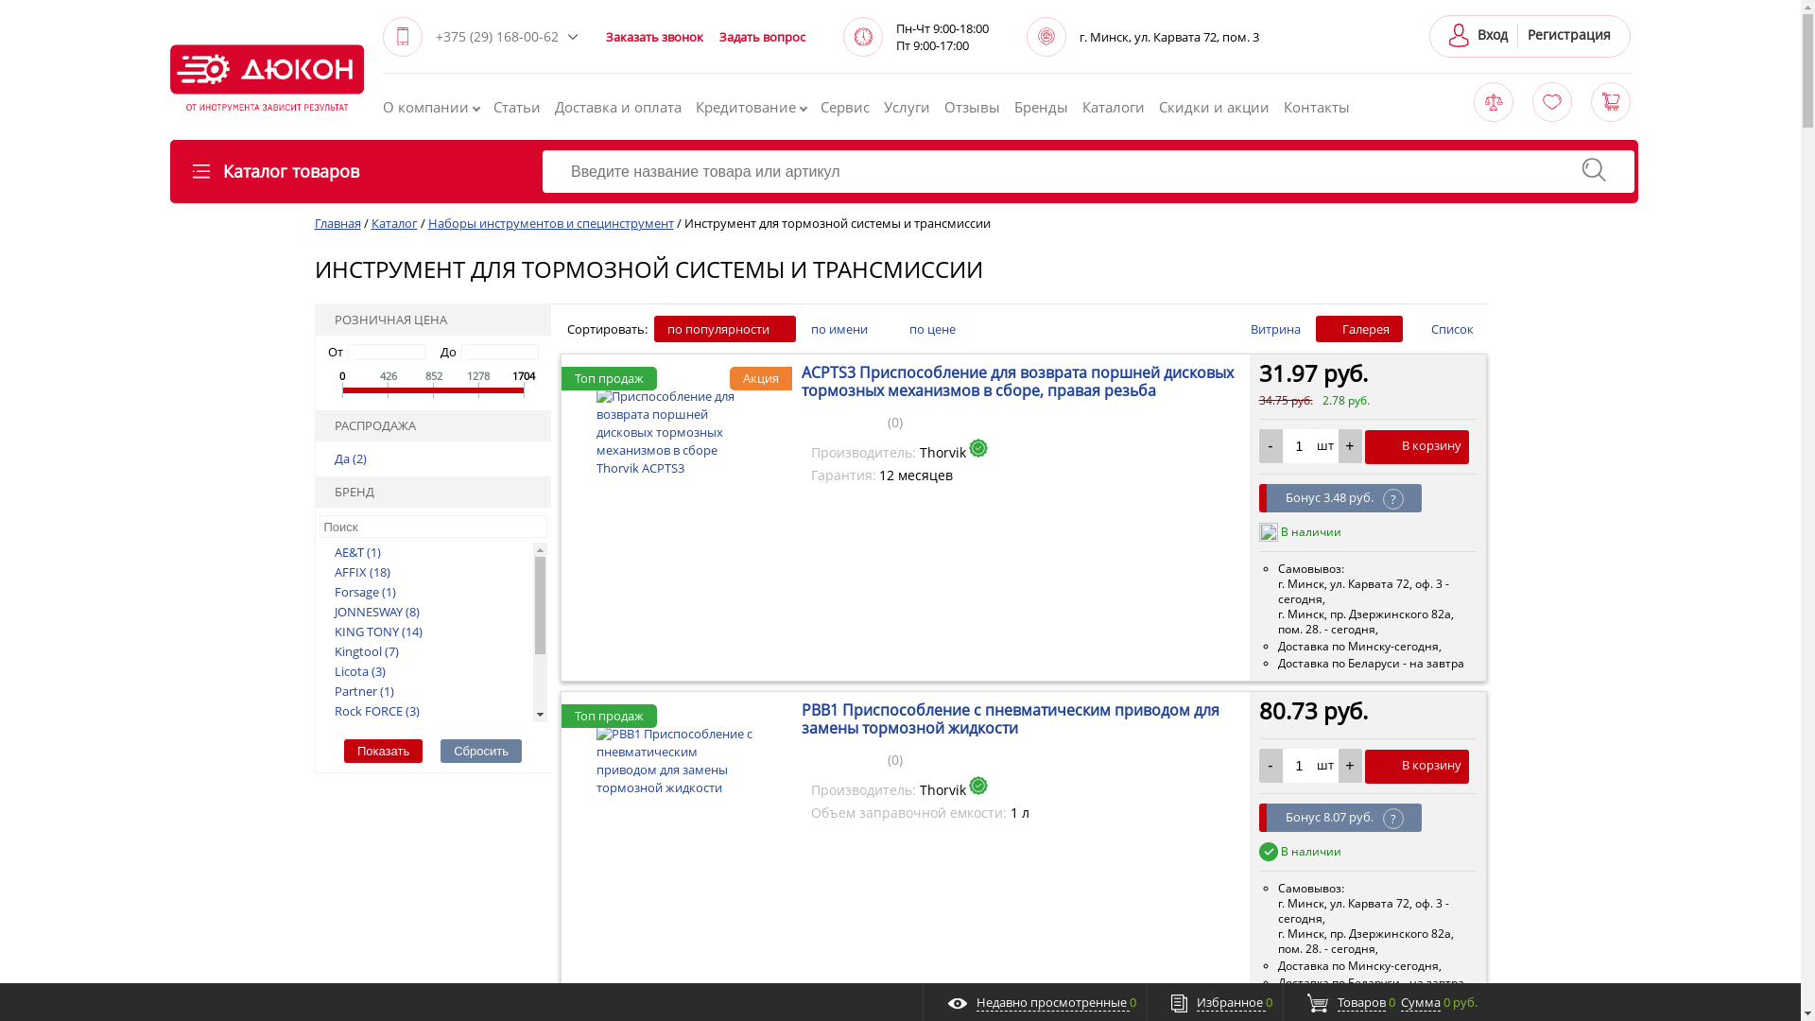  I want to click on Thorvik (31), so click(360, 770).